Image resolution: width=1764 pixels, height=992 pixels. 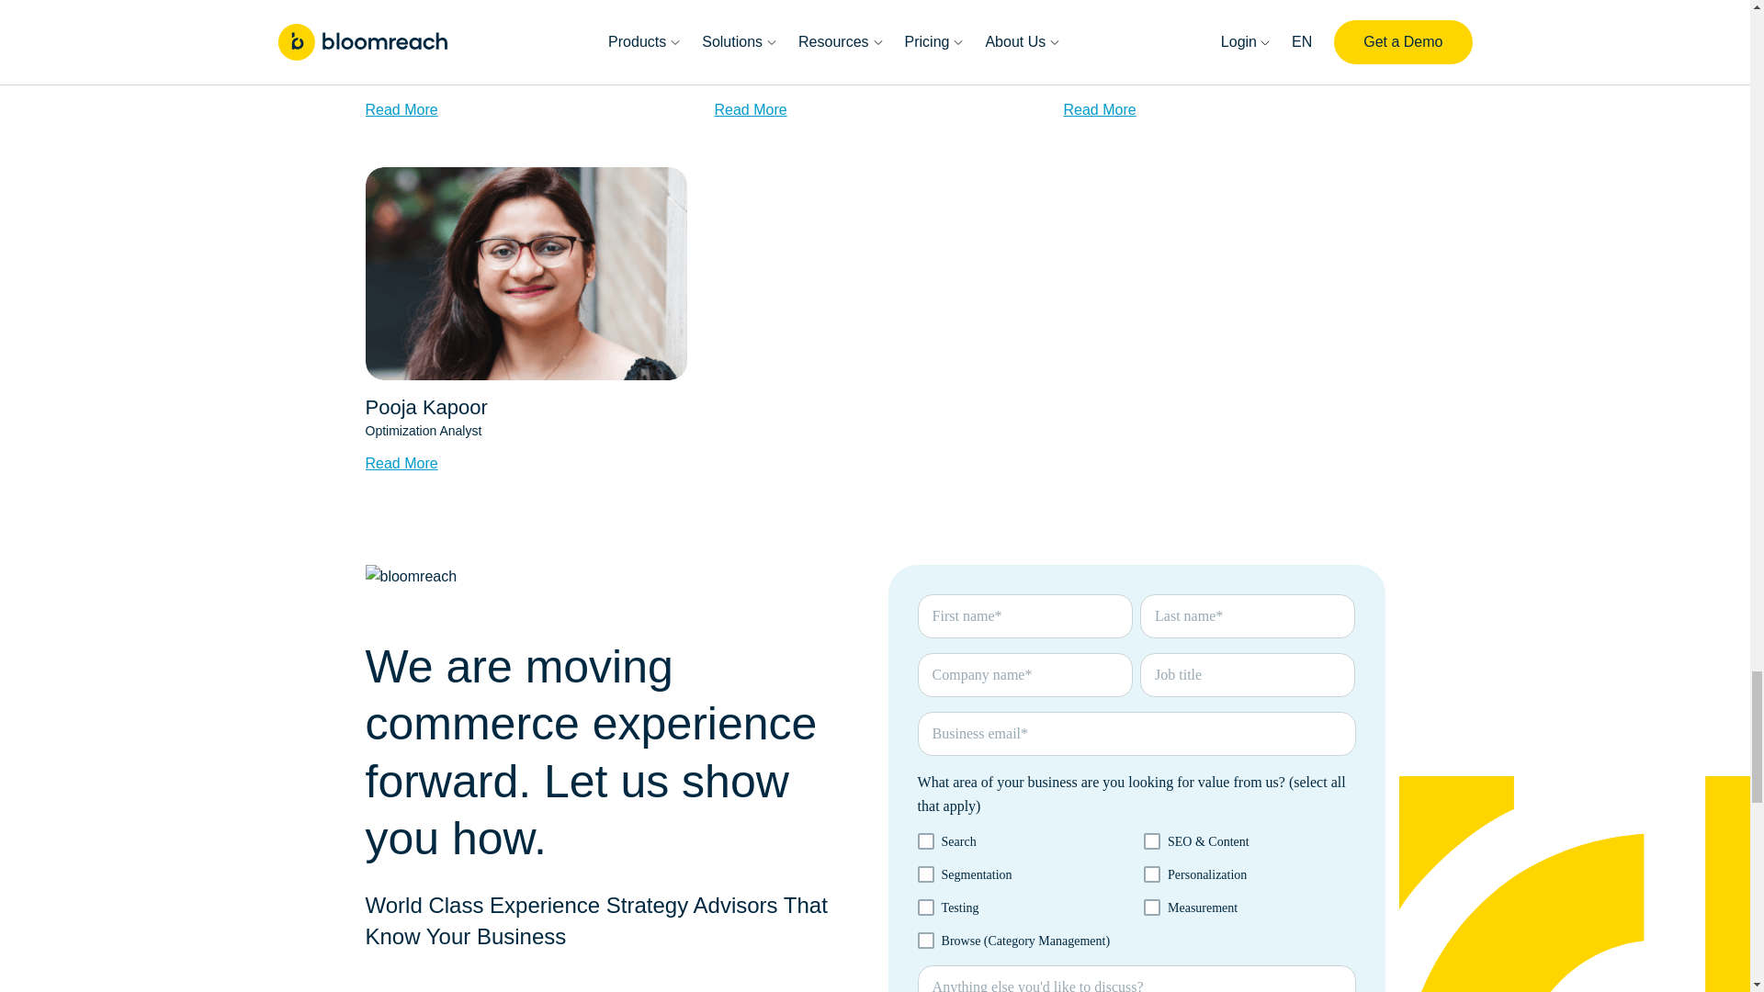 I want to click on Search, so click(x=926, y=841).